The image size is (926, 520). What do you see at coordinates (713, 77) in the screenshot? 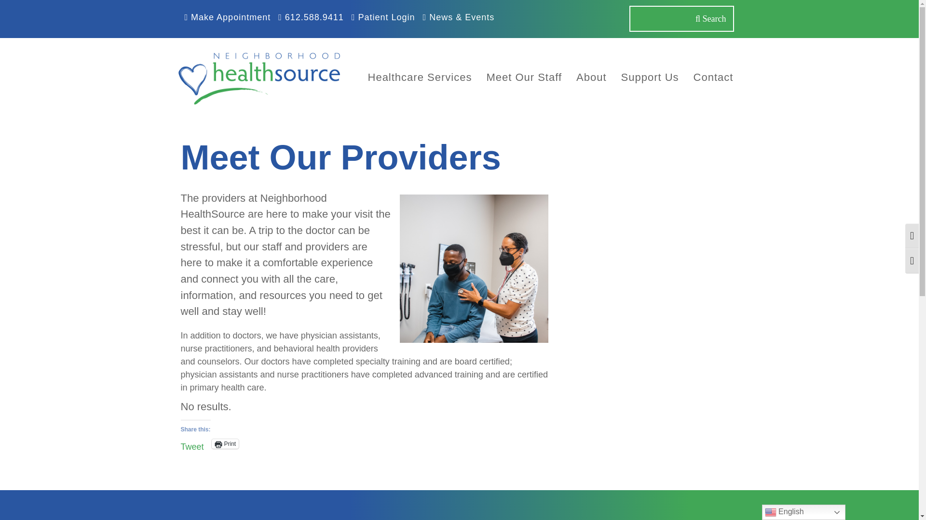
I see `Contact` at bounding box center [713, 77].